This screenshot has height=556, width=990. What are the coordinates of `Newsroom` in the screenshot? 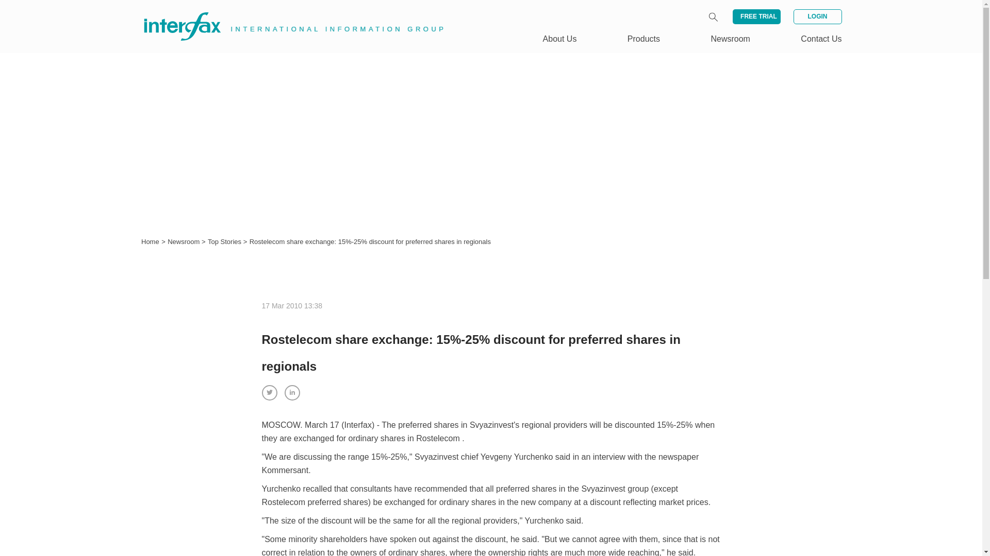 It's located at (185, 242).